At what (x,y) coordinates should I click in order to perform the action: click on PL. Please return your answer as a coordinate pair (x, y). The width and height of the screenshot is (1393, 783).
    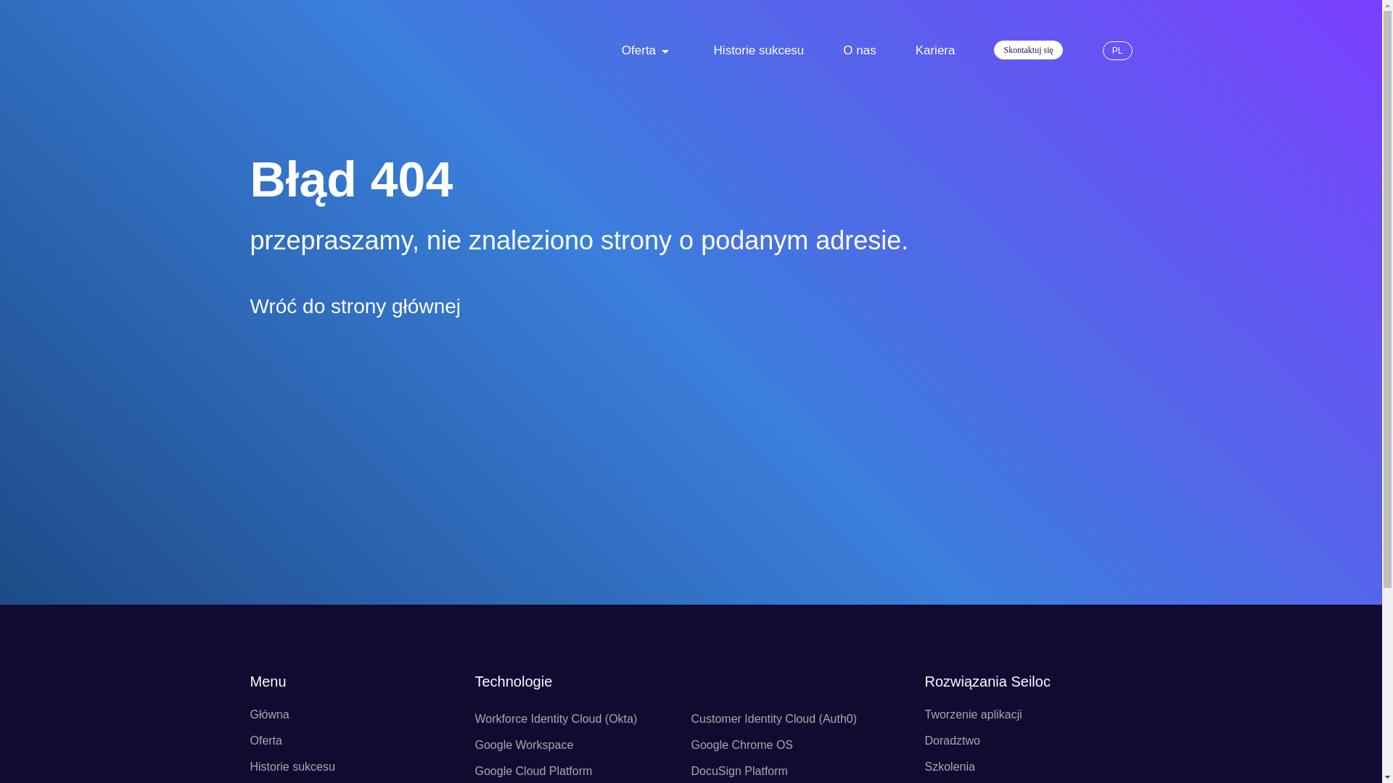
    Looking at the image, I should click on (1117, 51).